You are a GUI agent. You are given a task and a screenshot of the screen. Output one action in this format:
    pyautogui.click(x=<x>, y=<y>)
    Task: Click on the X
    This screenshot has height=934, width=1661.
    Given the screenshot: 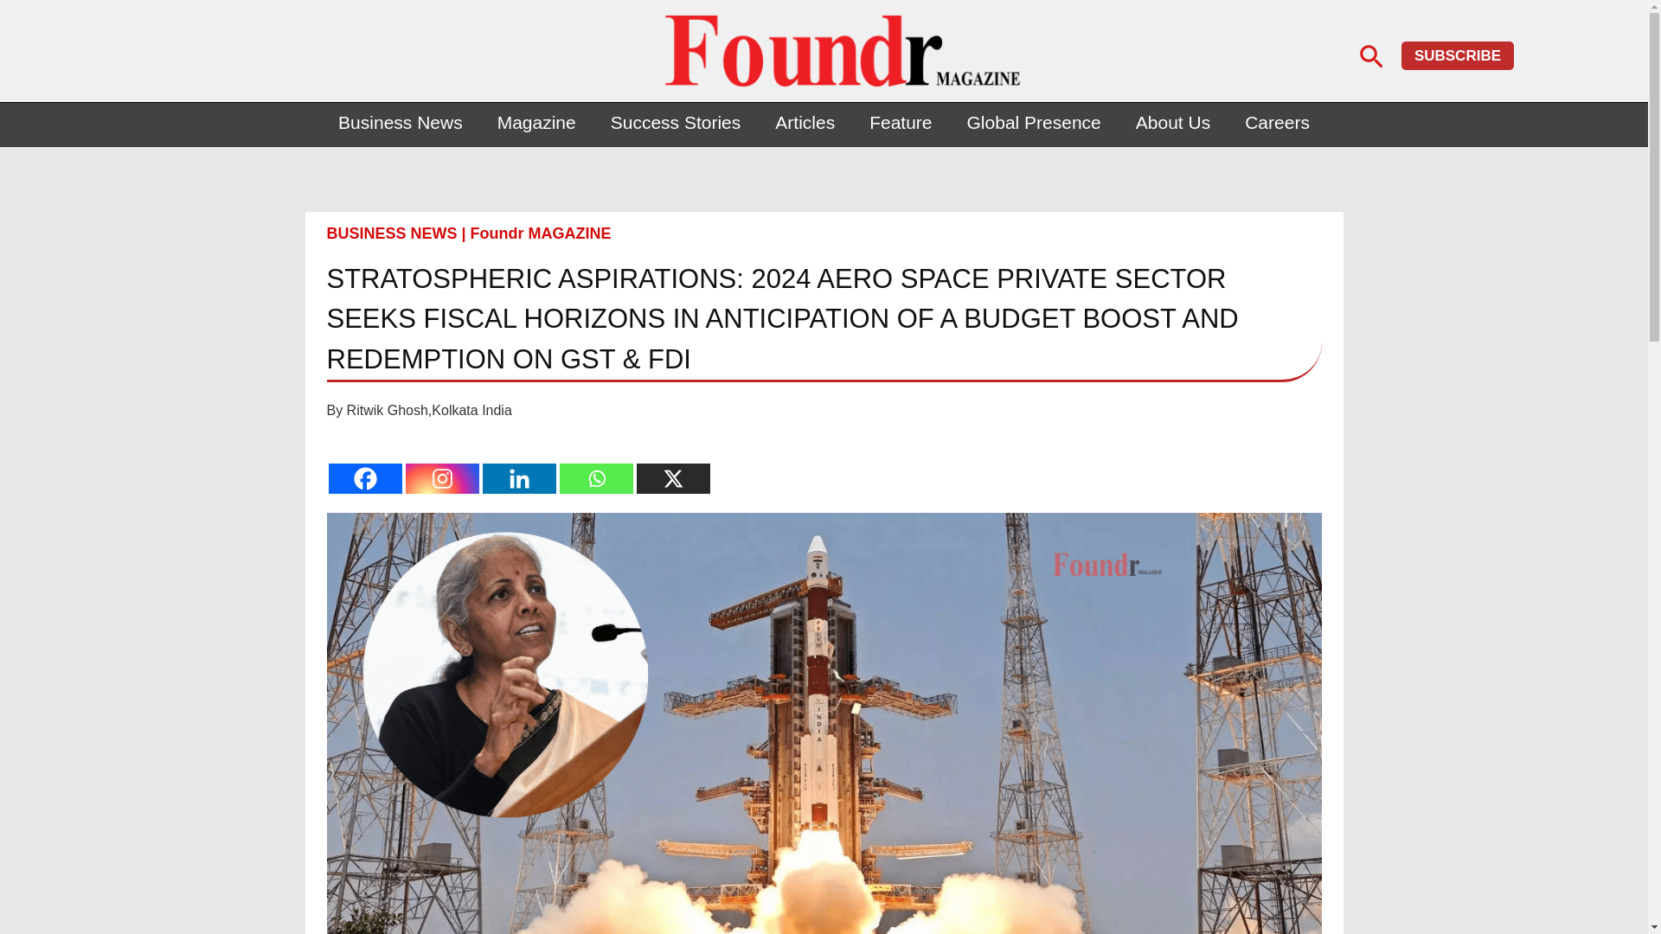 What is the action you would take?
    pyautogui.click(x=673, y=478)
    